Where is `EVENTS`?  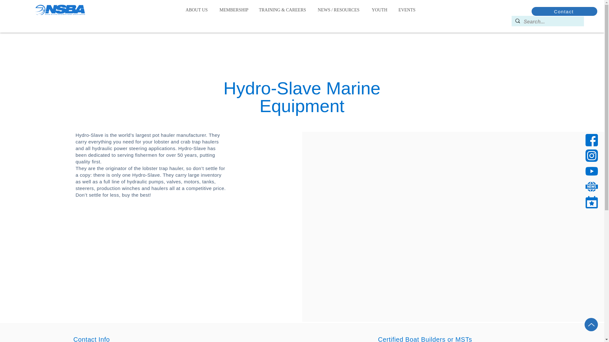
EVENTS is located at coordinates (407, 10).